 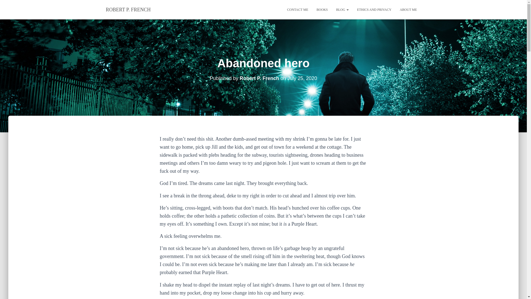 I want to click on About me, so click(x=408, y=9).